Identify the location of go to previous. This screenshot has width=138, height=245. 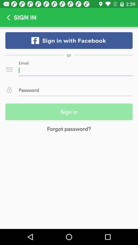
(7, 17).